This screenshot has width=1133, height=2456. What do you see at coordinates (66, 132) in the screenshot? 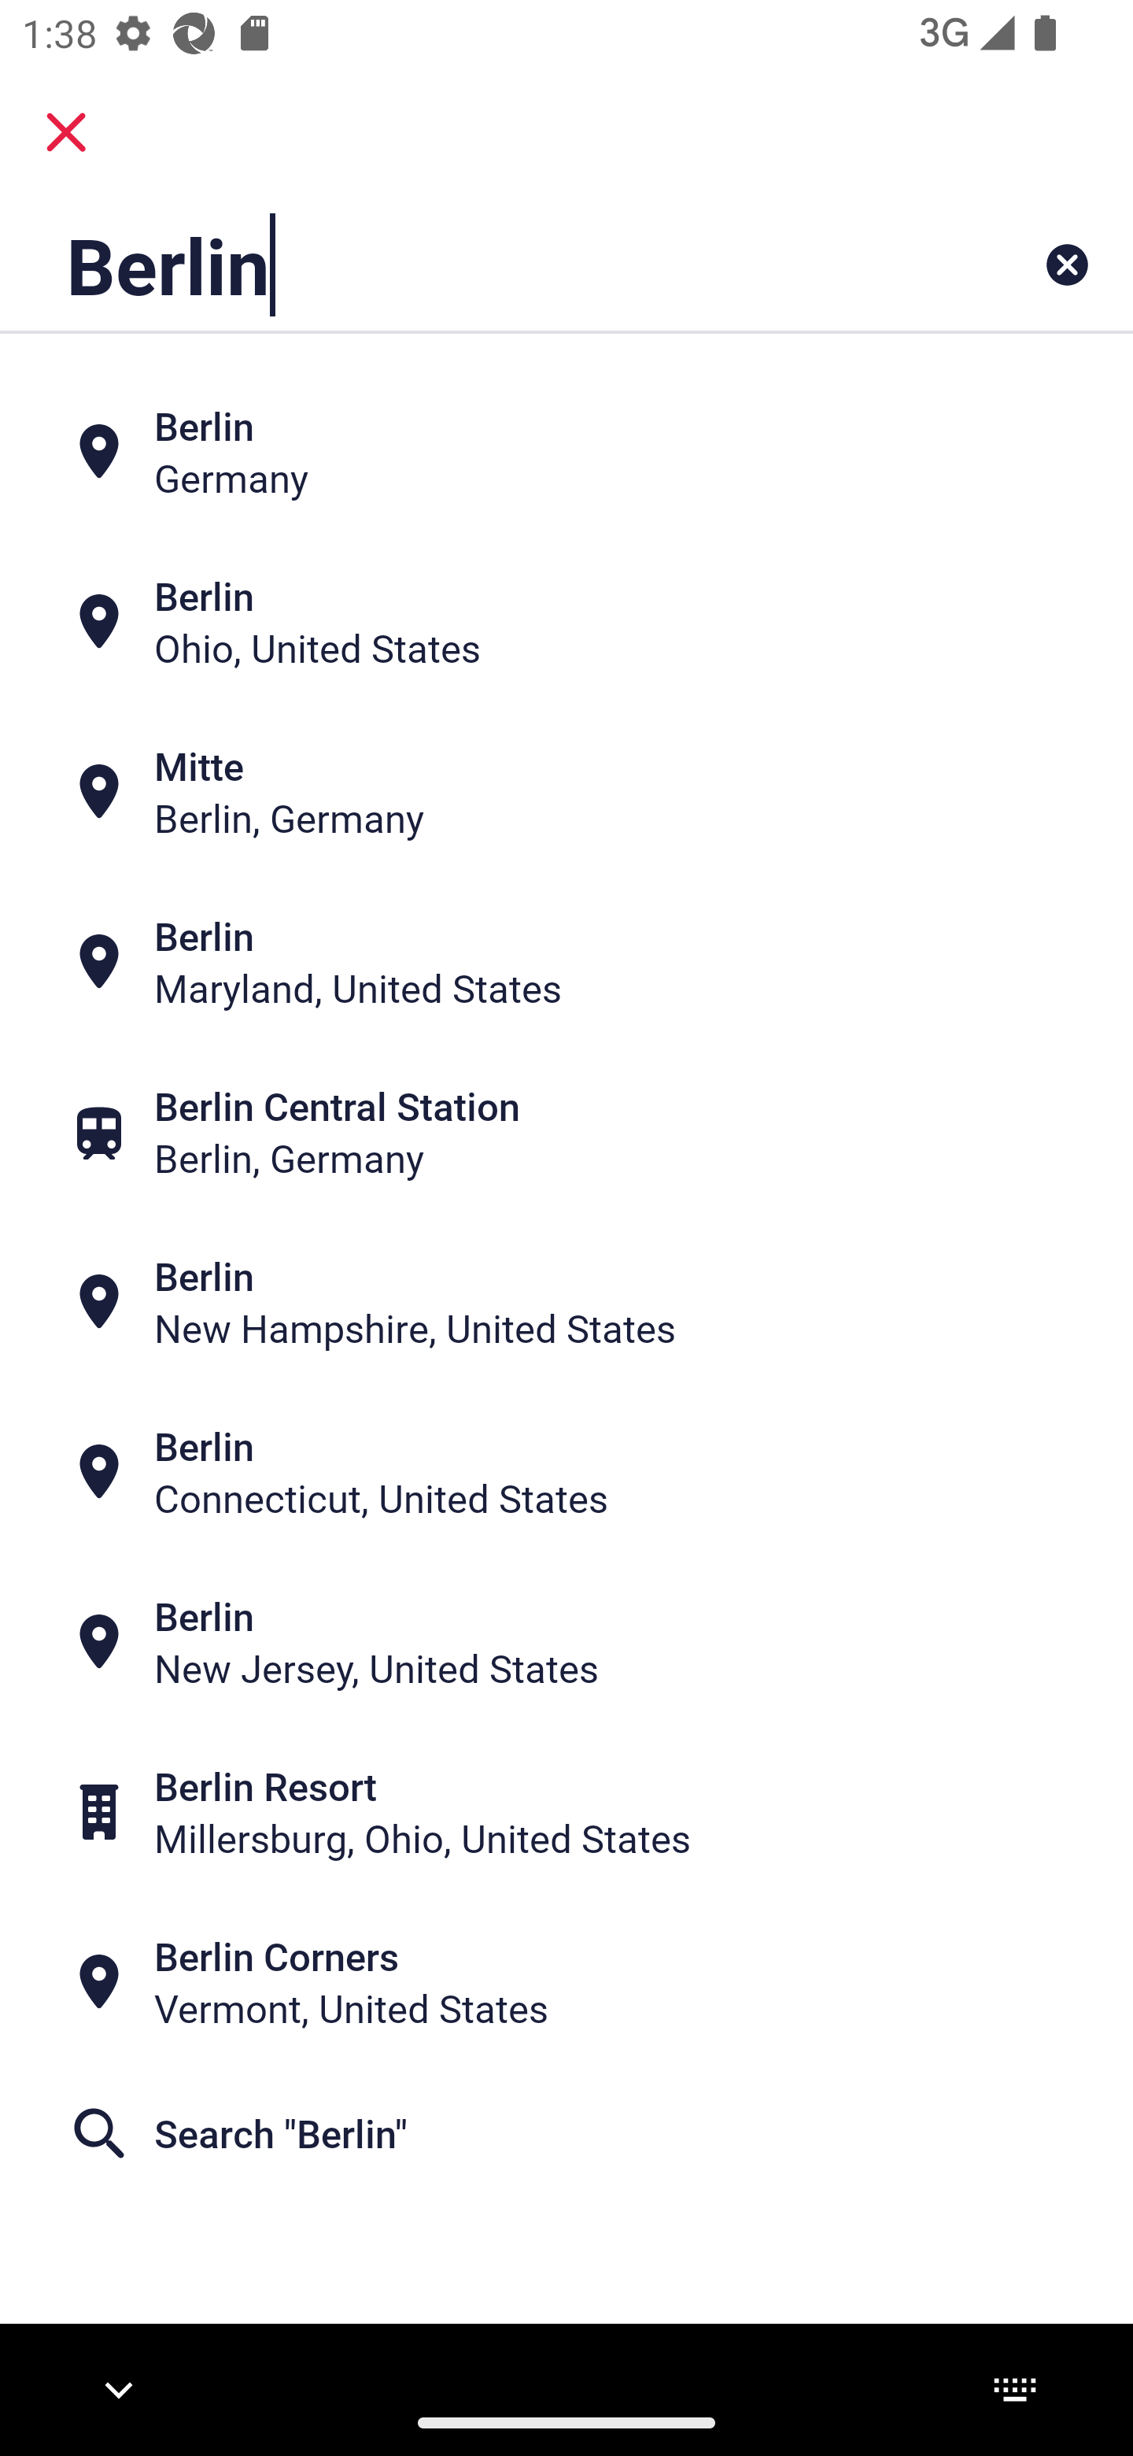
I see `close.` at bounding box center [66, 132].